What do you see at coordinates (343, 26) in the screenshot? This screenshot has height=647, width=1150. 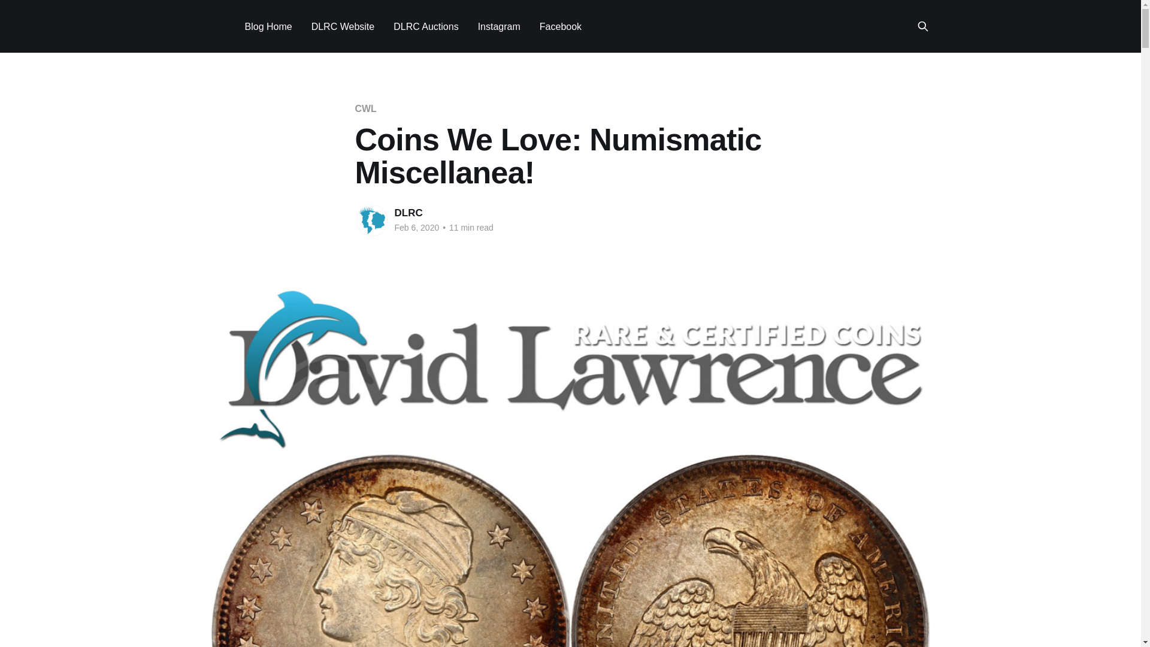 I see `DLRC Website` at bounding box center [343, 26].